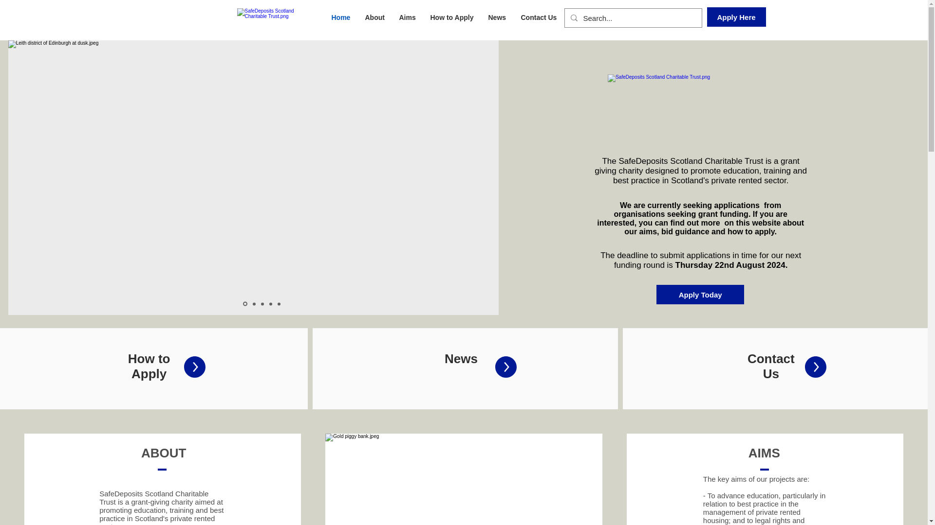 This screenshot has height=525, width=935. What do you see at coordinates (771, 358) in the screenshot?
I see `Contact` at bounding box center [771, 358].